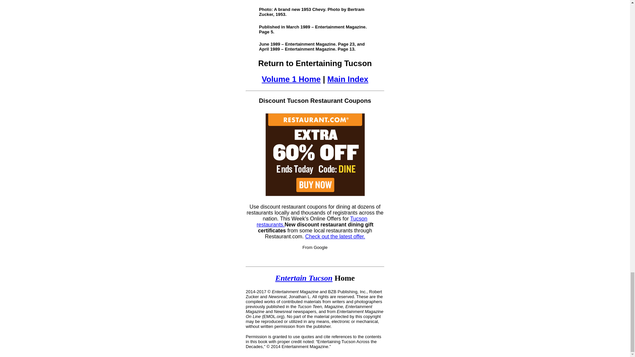 The width and height of the screenshot is (635, 357). I want to click on Check out the latest offer., so click(335, 236).